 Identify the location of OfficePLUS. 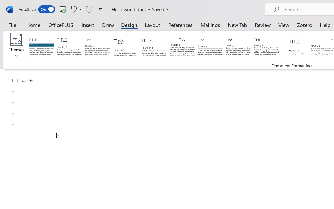
(61, 25).